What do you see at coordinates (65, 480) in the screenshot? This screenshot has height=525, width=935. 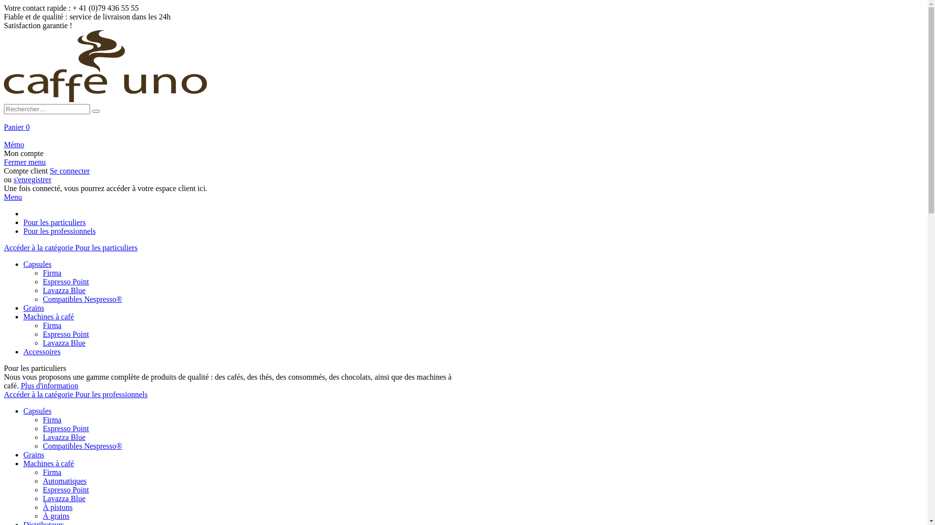 I see `Automatiques` at bounding box center [65, 480].